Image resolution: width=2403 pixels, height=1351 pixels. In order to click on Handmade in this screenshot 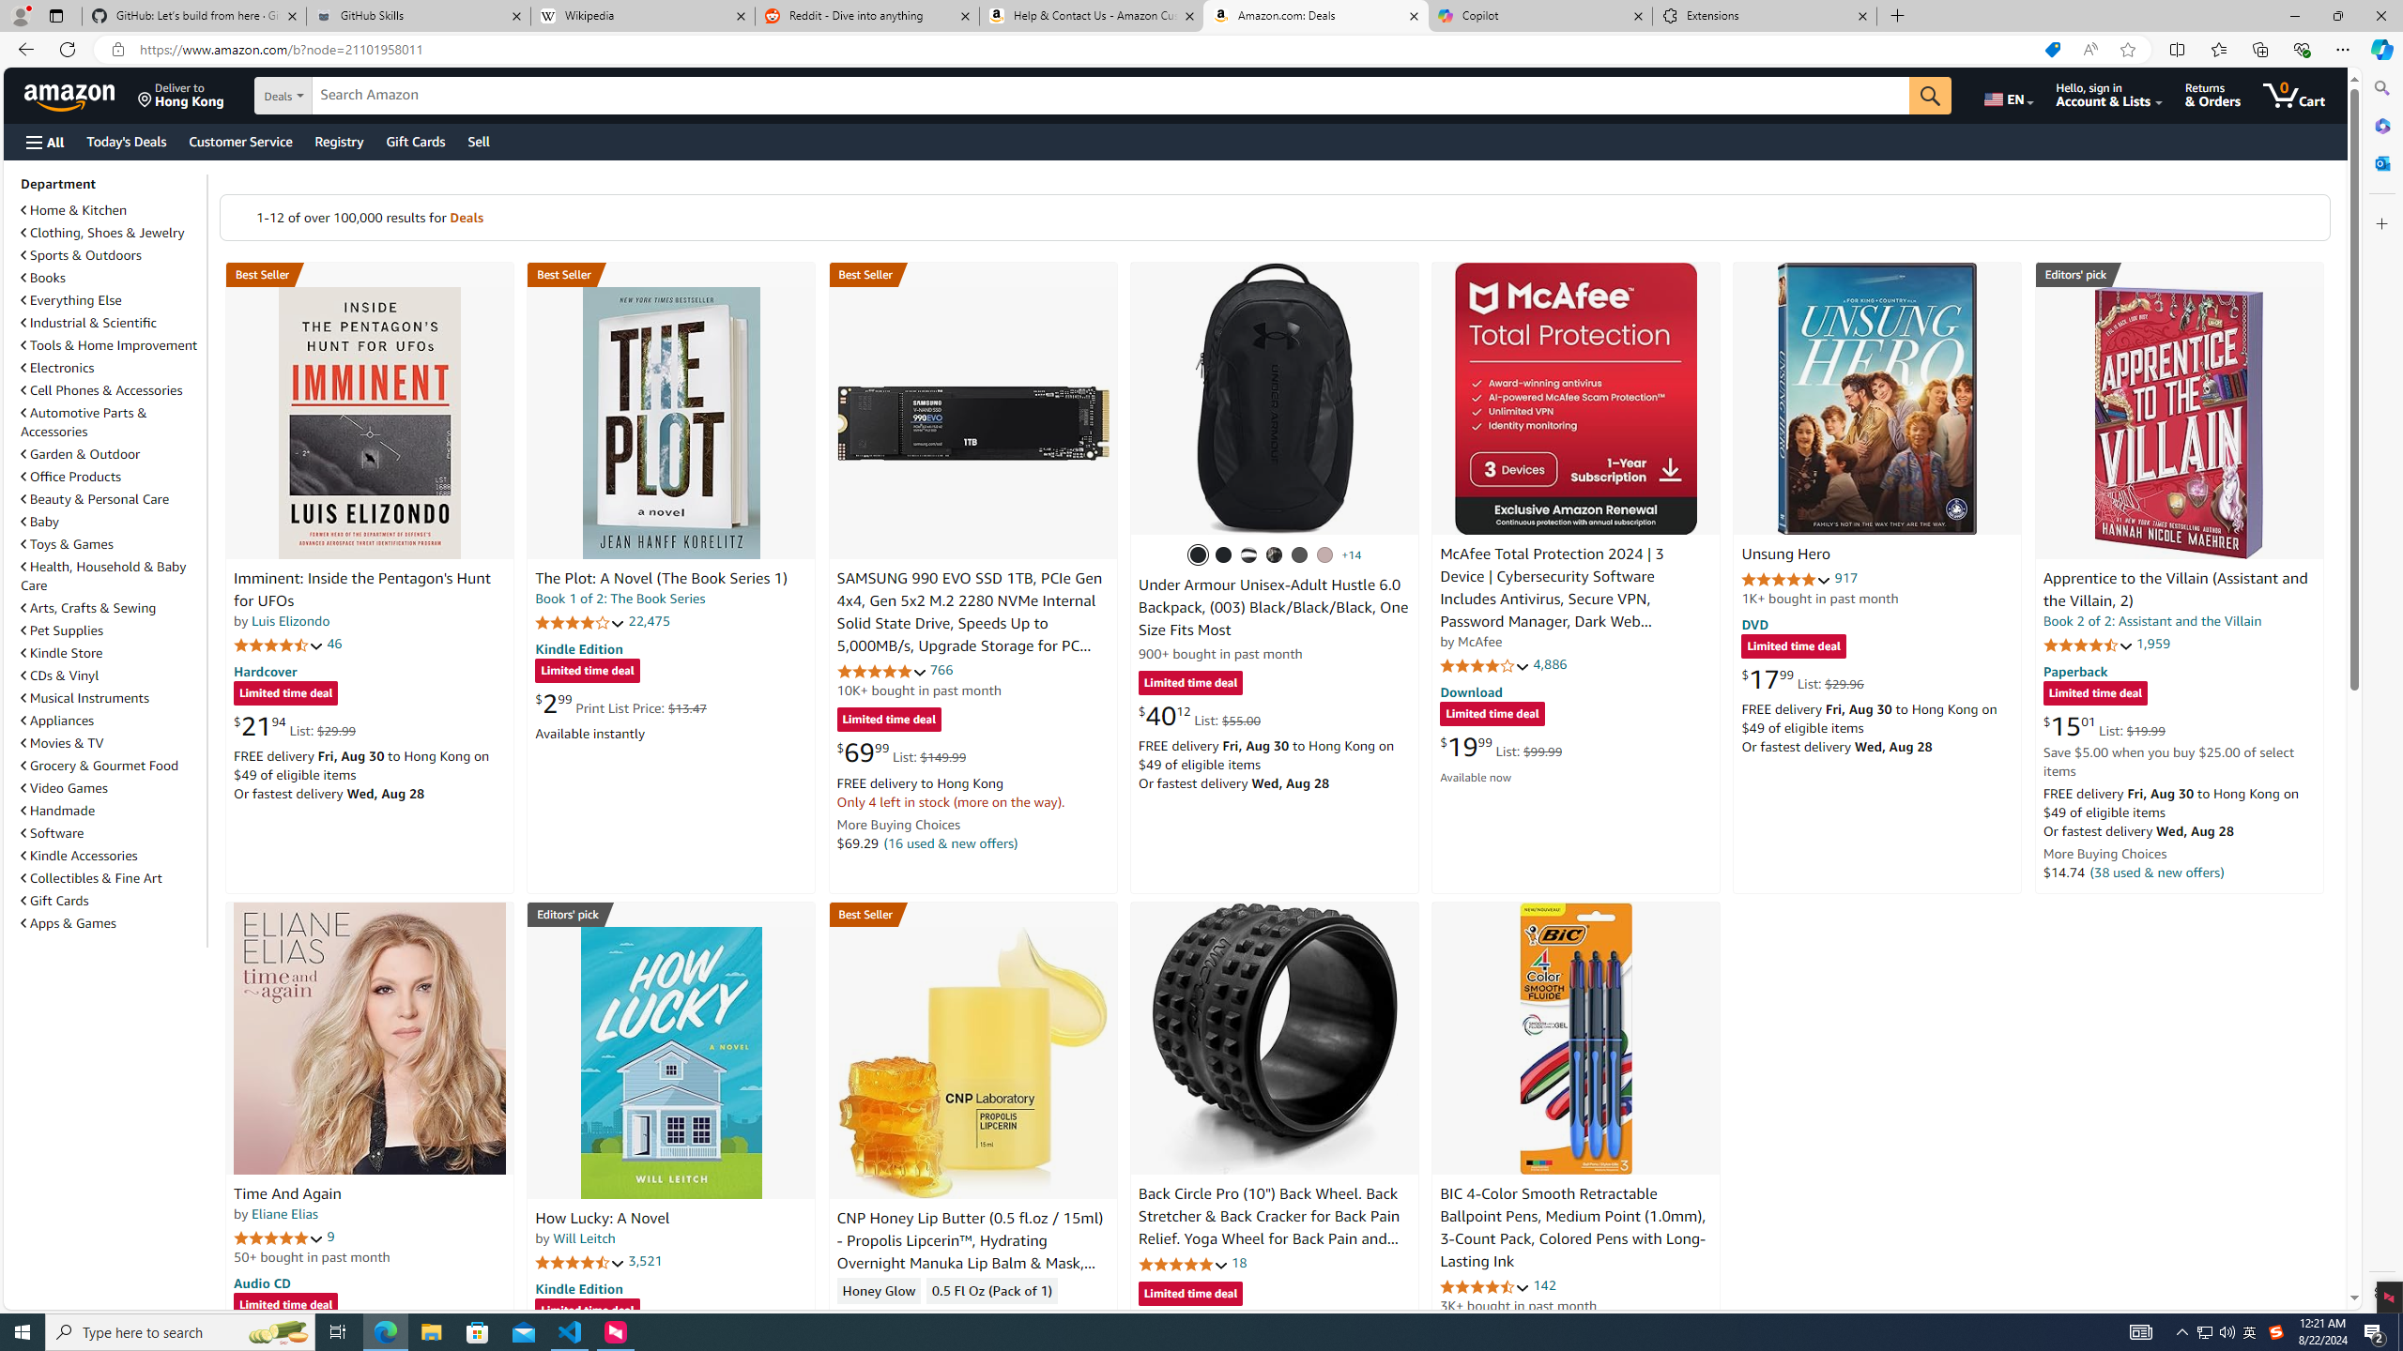, I will do `click(58, 811)`.